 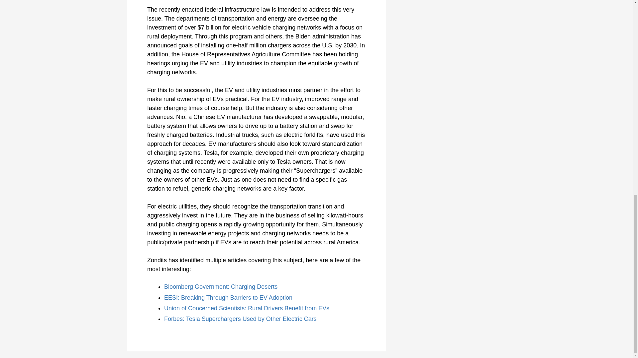 What do you see at coordinates (211, 319) in the screenshot?
I see `Forbes: Tesla Superchargers Used` at bounding box center [211, 319].